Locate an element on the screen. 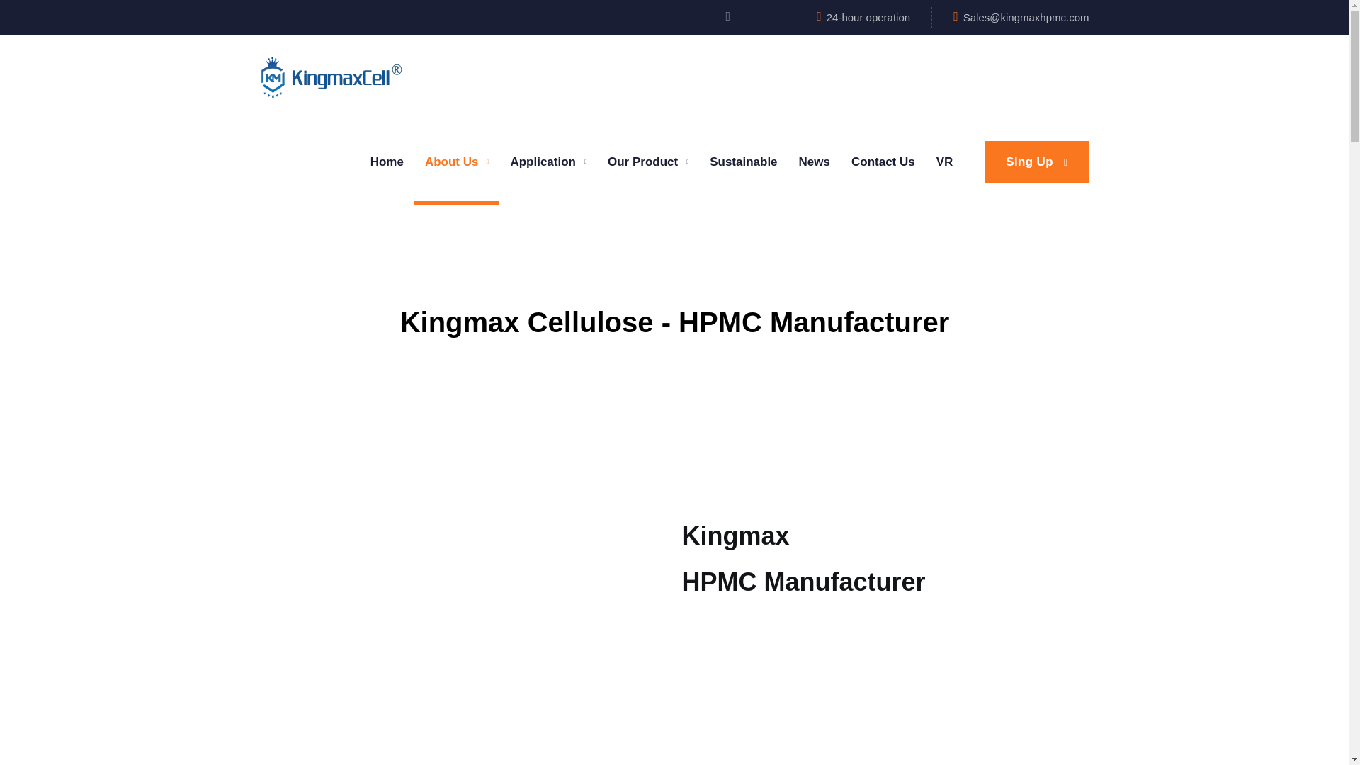 This screenshot has height=765, width=1360. Home is located at coordinates (387, 161).